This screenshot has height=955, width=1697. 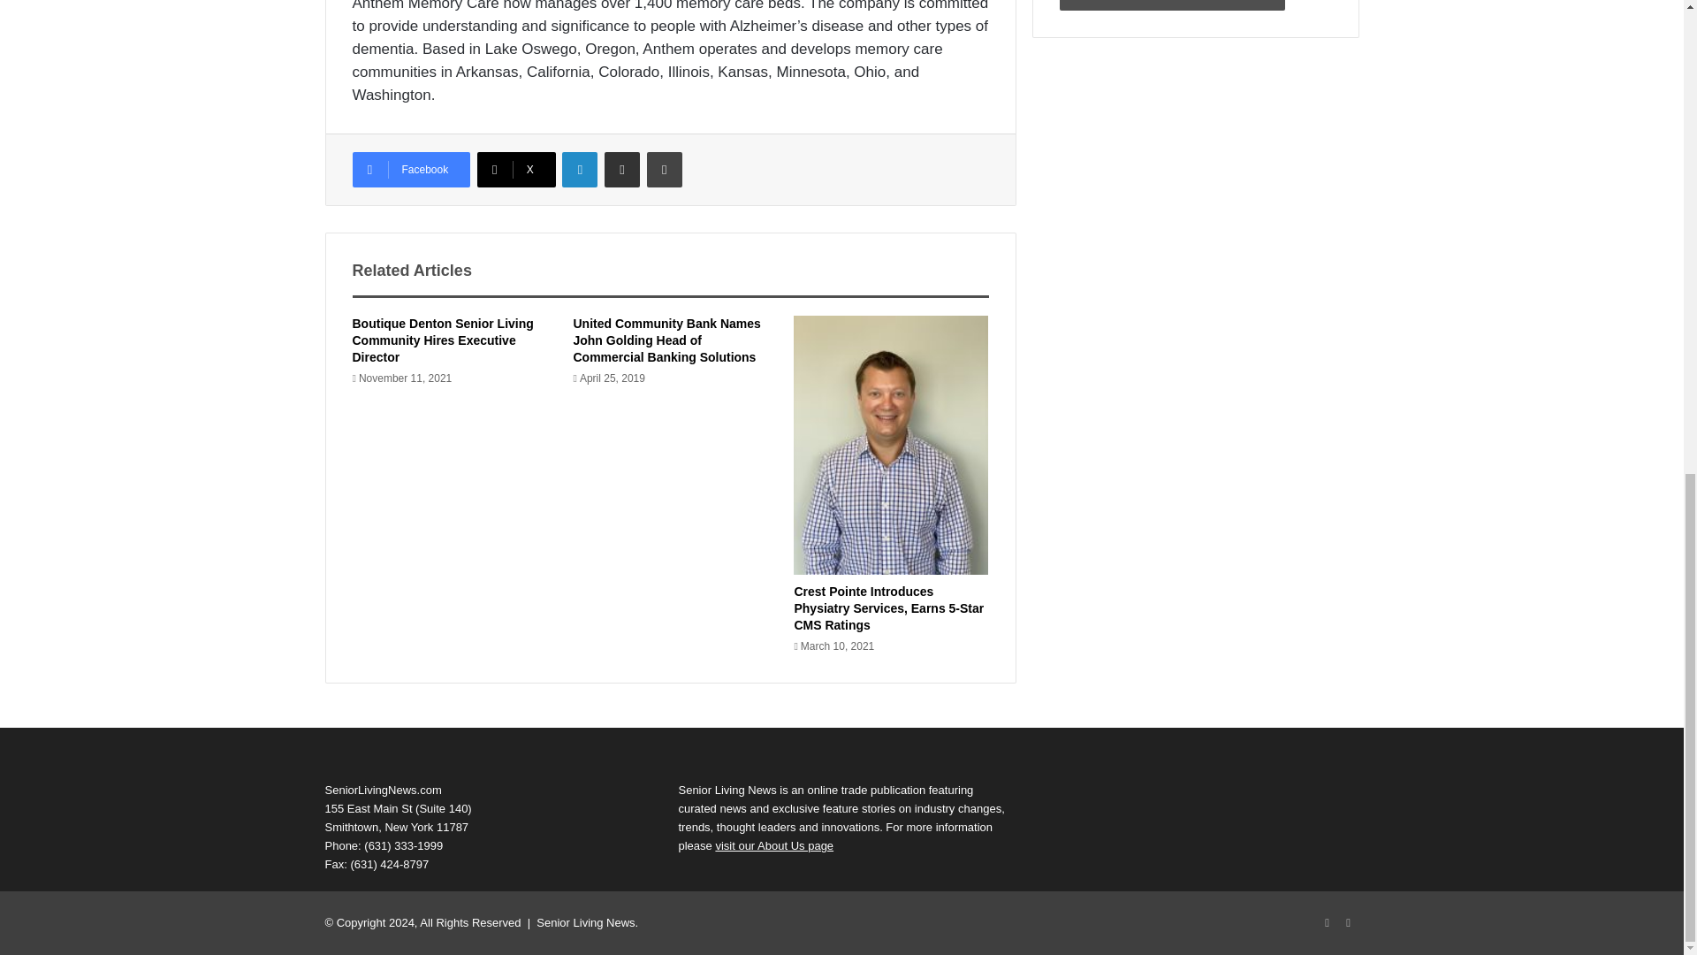 What do you see at coordinates (1328, 923) in the screenshot?
I see `Facebook` at bounding box center [1328, 923].